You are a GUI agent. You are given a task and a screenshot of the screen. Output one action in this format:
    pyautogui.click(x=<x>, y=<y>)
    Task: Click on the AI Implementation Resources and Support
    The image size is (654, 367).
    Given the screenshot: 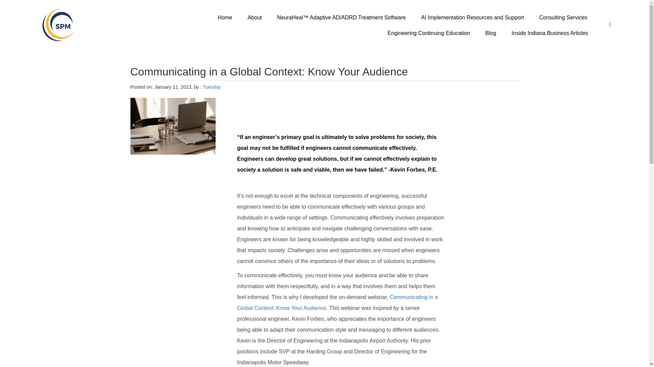 What is the action you would take?
    pyautogui.click(x=472, y=18)
    